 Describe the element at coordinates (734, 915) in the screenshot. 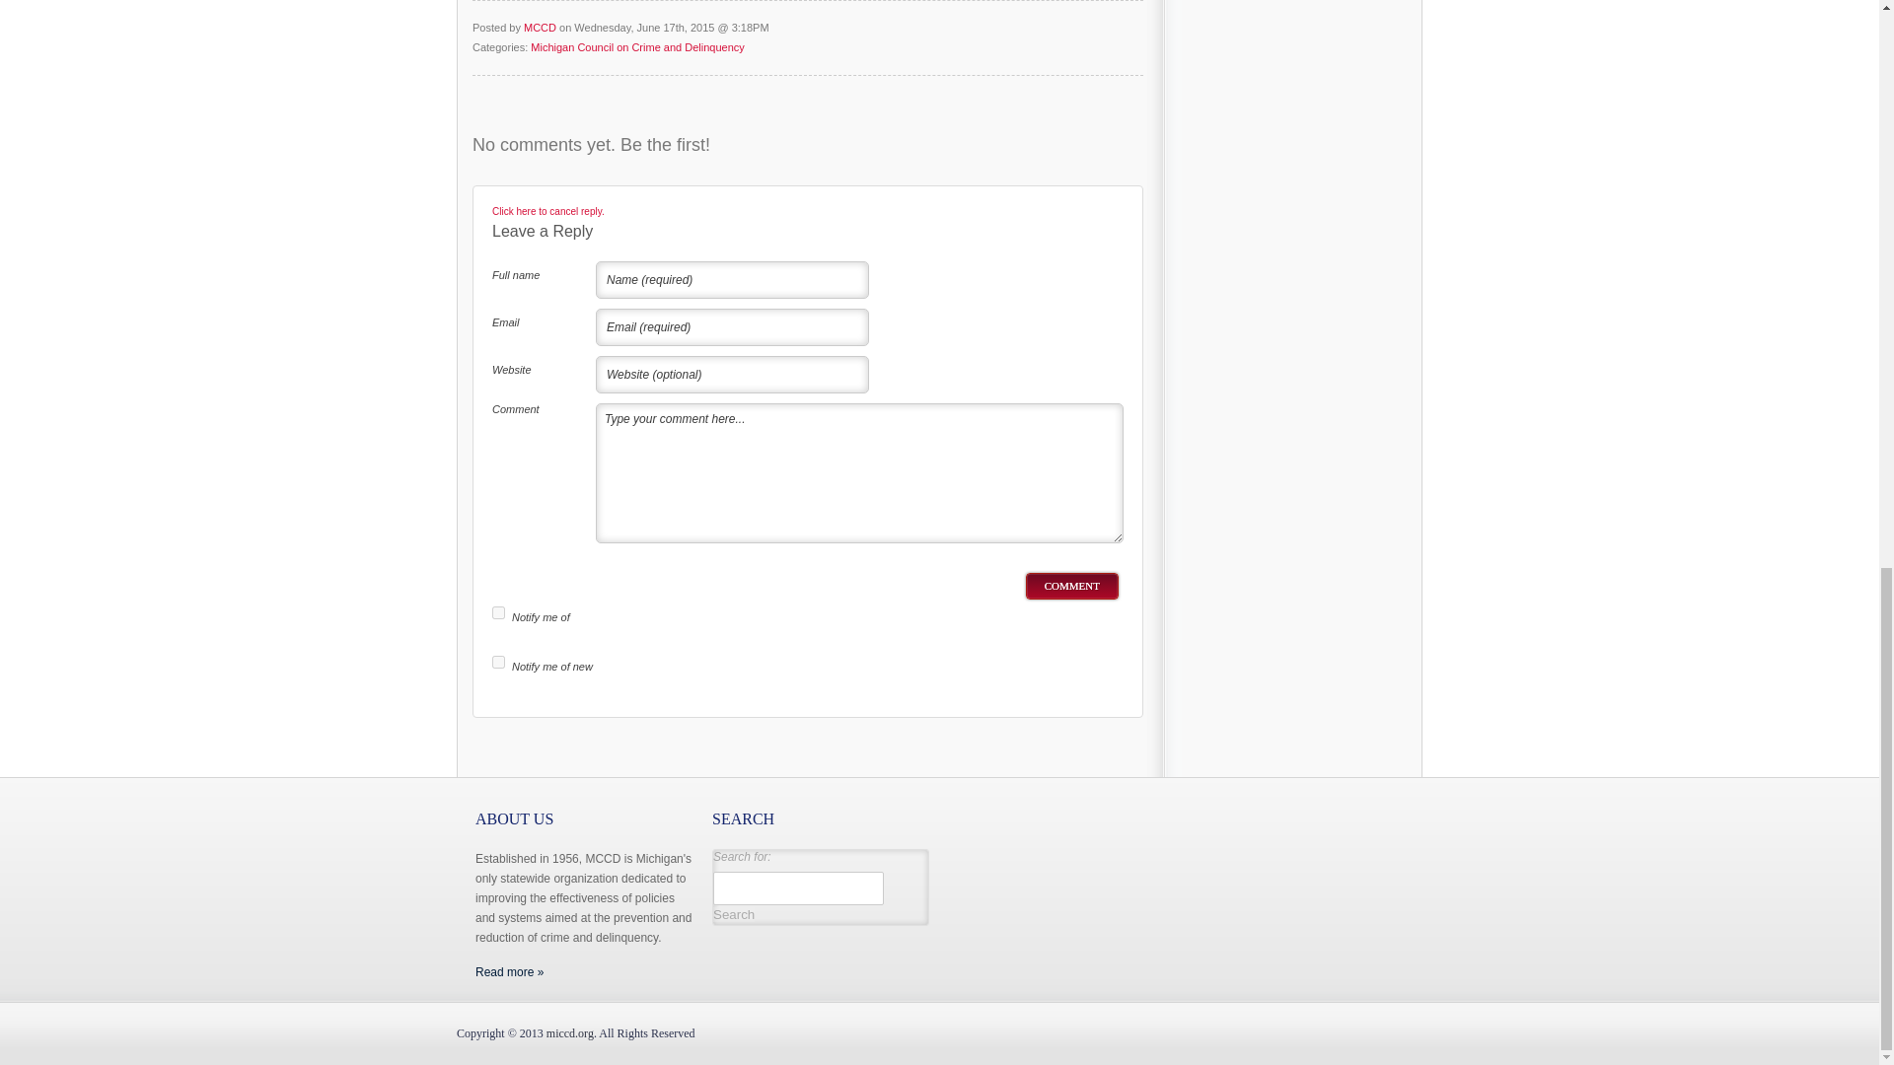

I see `Search` at that location.